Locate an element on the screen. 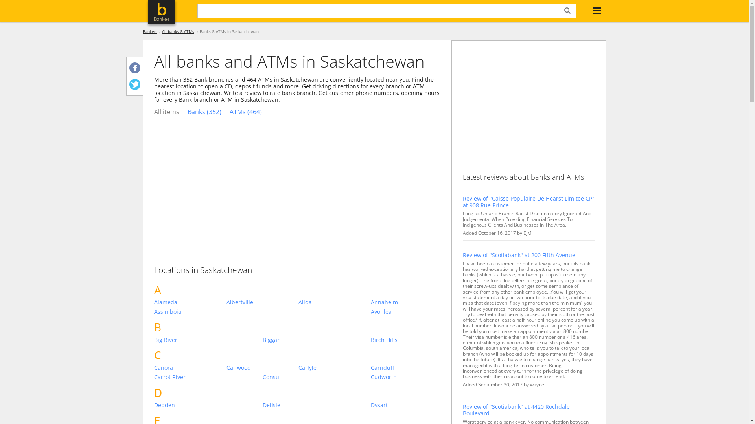 The width and height of the screenshot is (755, 424). Avonlea is located at coordinates (406, 312).